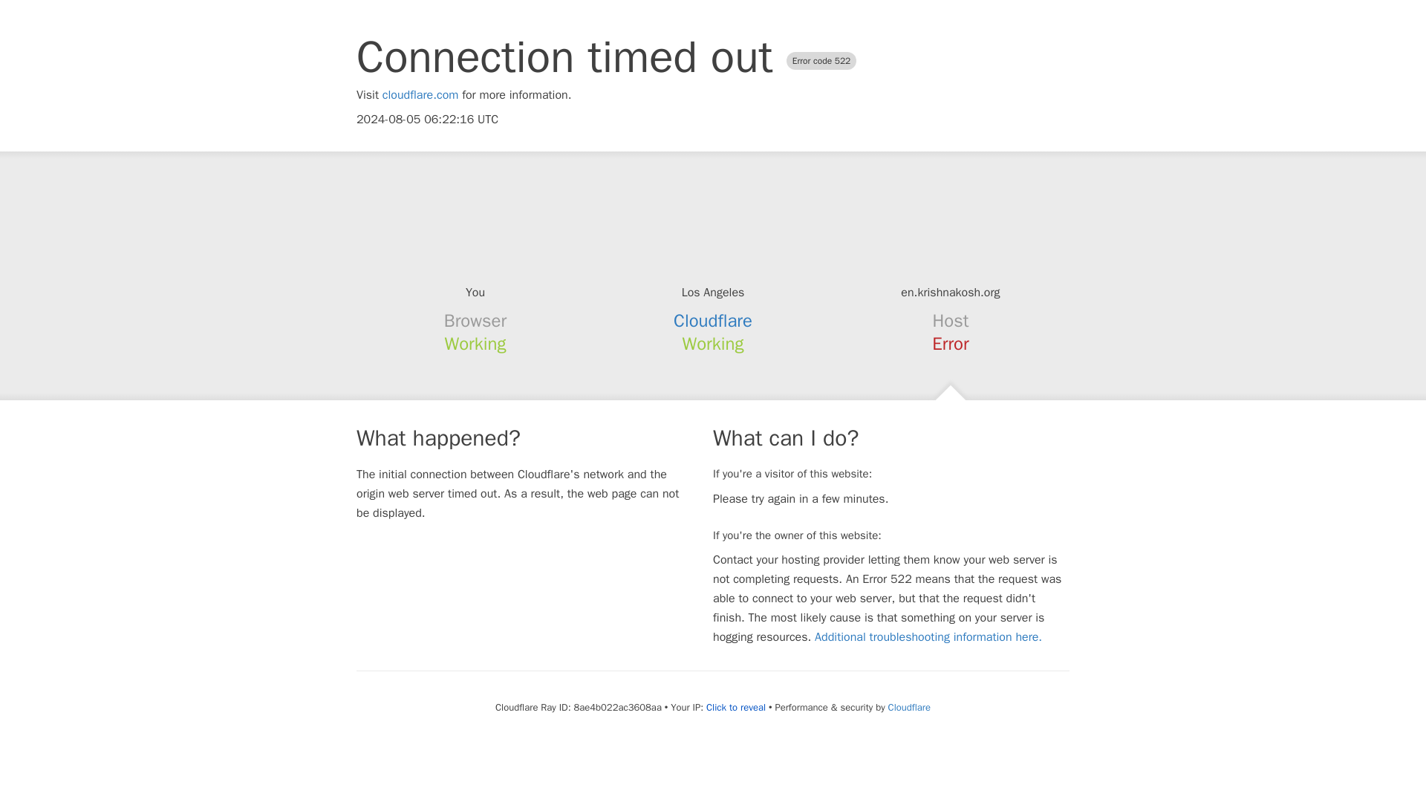  I want to click on Cloudflare, so click(909, 707).